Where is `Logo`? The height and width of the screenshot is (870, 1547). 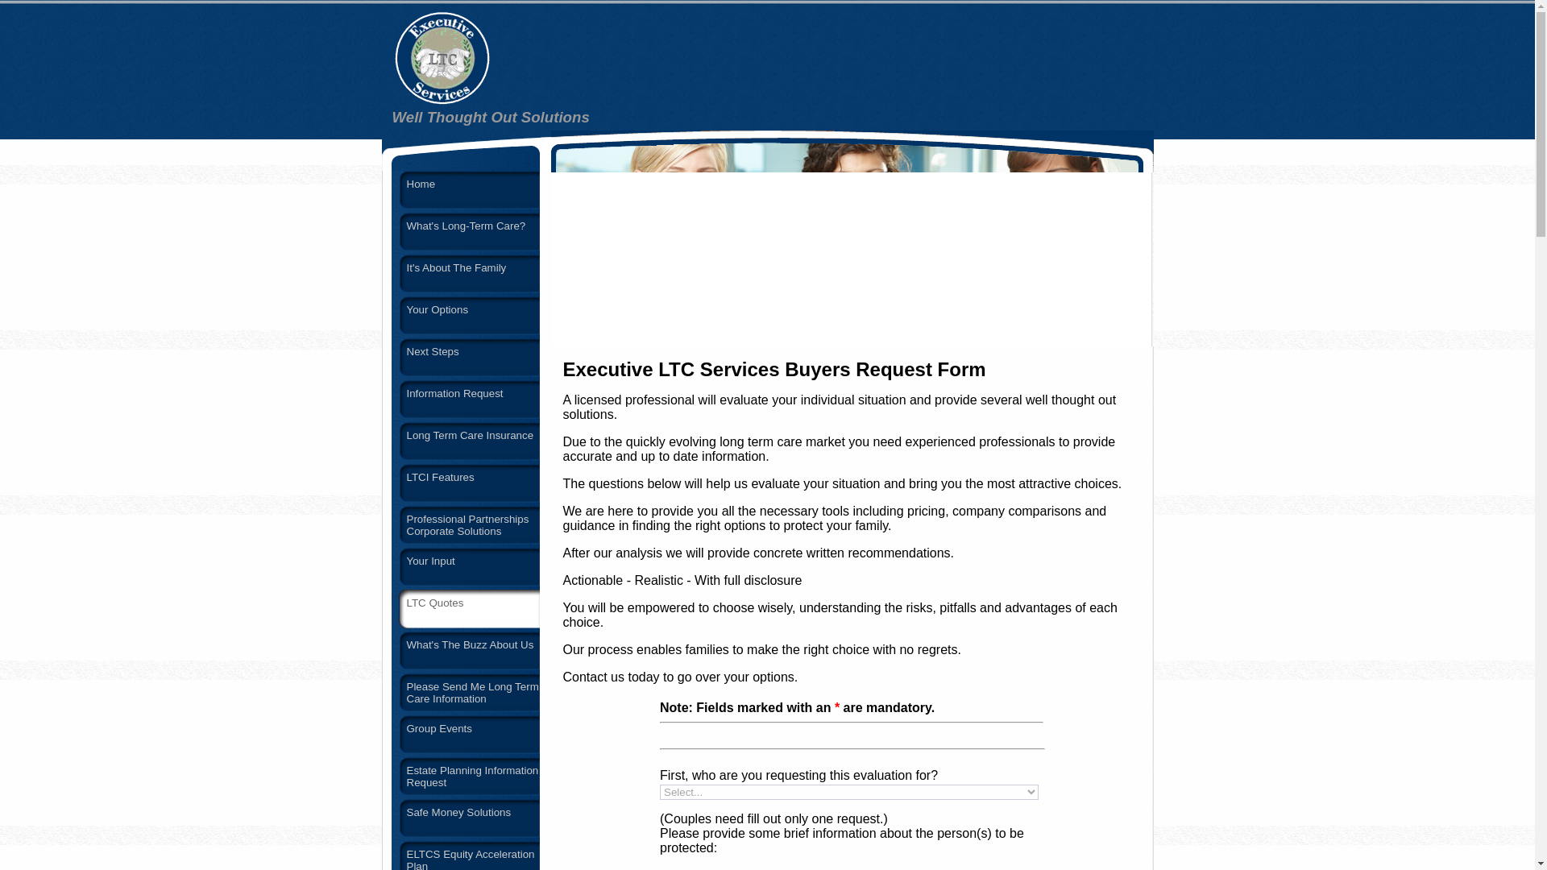
Logo is located at coordinates (442, 58).